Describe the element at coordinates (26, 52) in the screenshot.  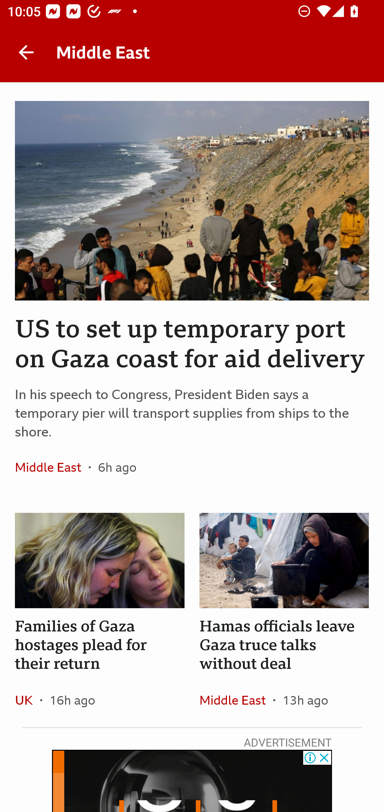
I see `Back` at that location.